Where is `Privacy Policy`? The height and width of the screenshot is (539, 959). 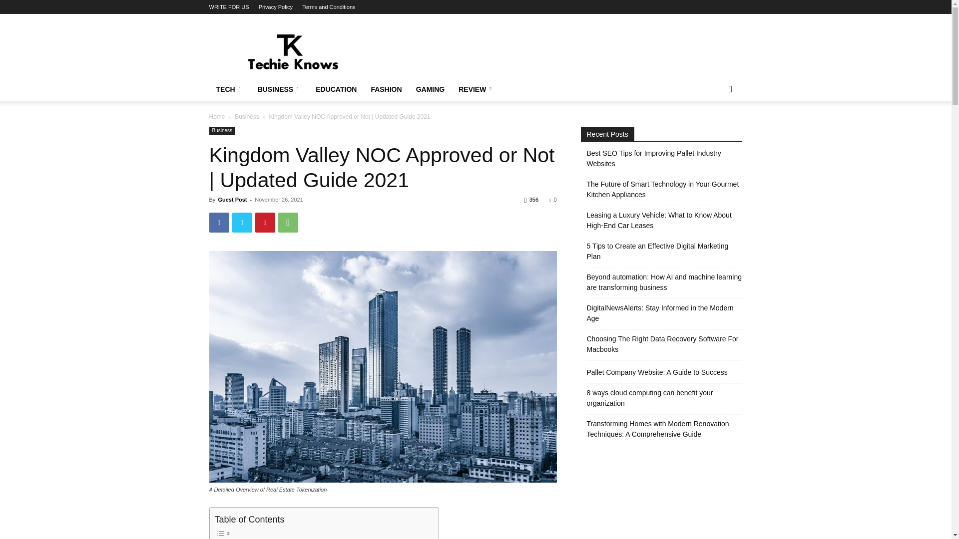 Privacy Policy is located at coordinates (276, 7).